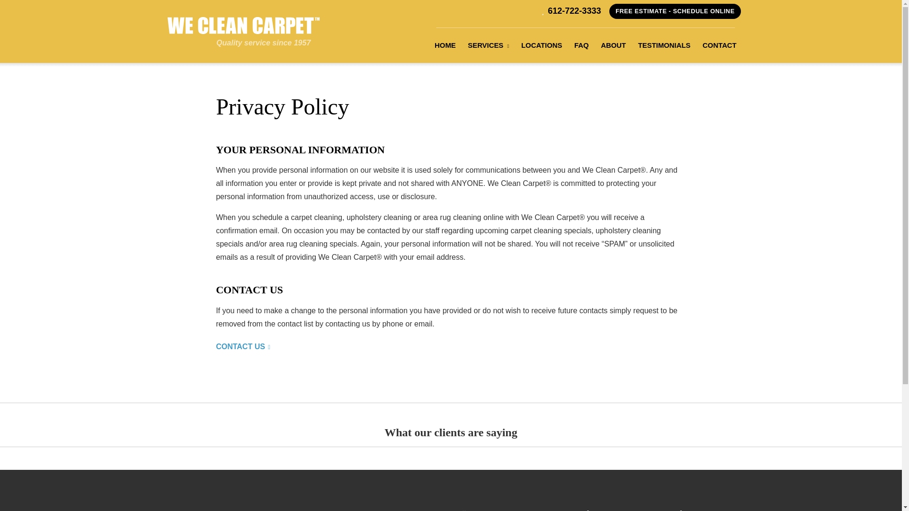 This screenshot has height=511, width=909. Describe the element at coordinates (542, 45) in the screenshot. I see `LOCATIONS` at that location.